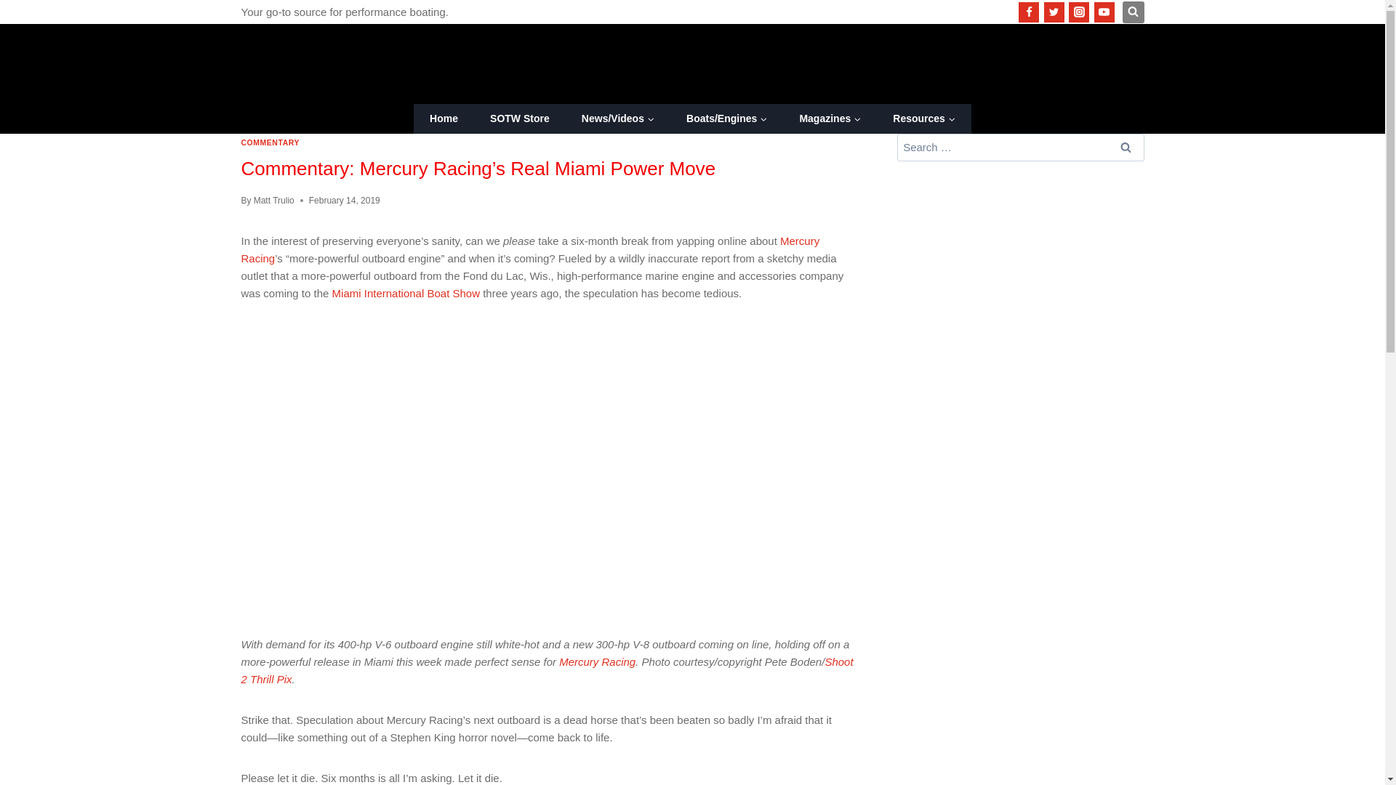 The image size is (1396, 785). I want to click on Mercury Racing, so click(531, 249).